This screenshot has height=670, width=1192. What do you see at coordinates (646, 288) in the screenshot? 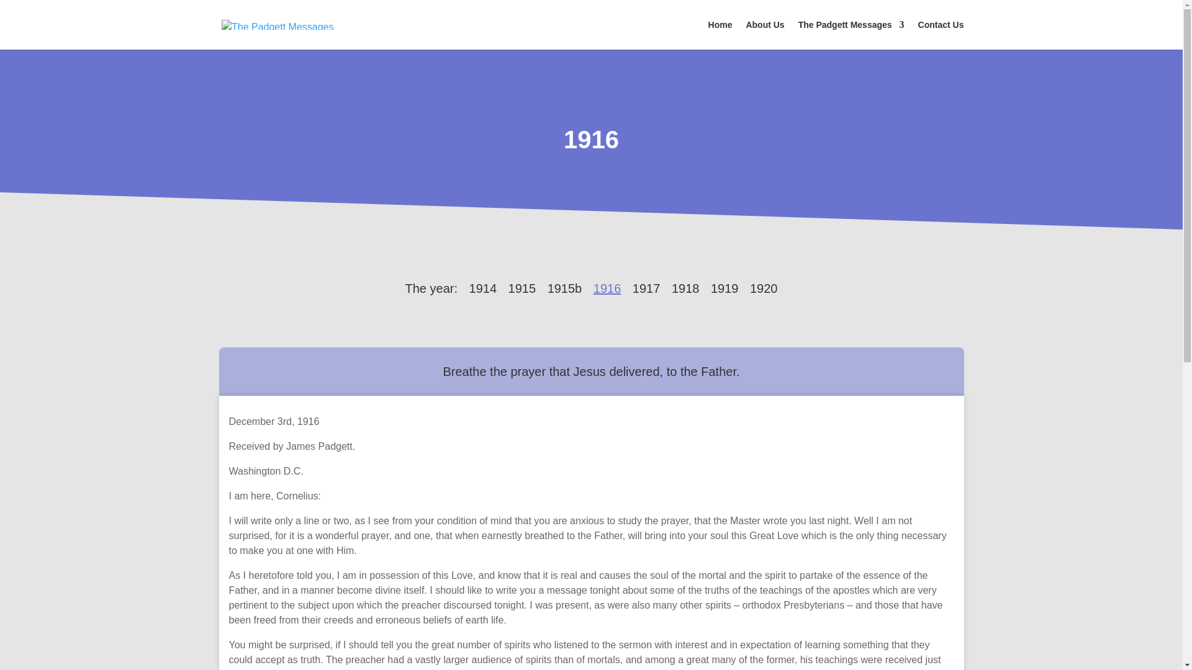
I see `1917` at bounding box center [646, 288].